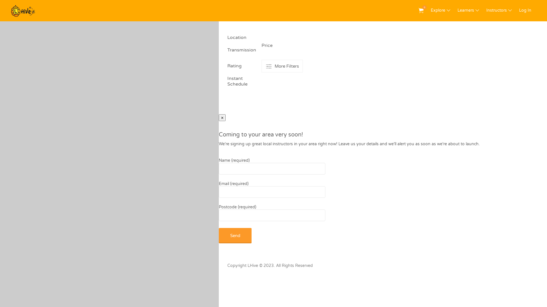  What do you see at coordinates (282, 66) in the screenshot?
I see `More Filters` at bounding box center [282, 66].